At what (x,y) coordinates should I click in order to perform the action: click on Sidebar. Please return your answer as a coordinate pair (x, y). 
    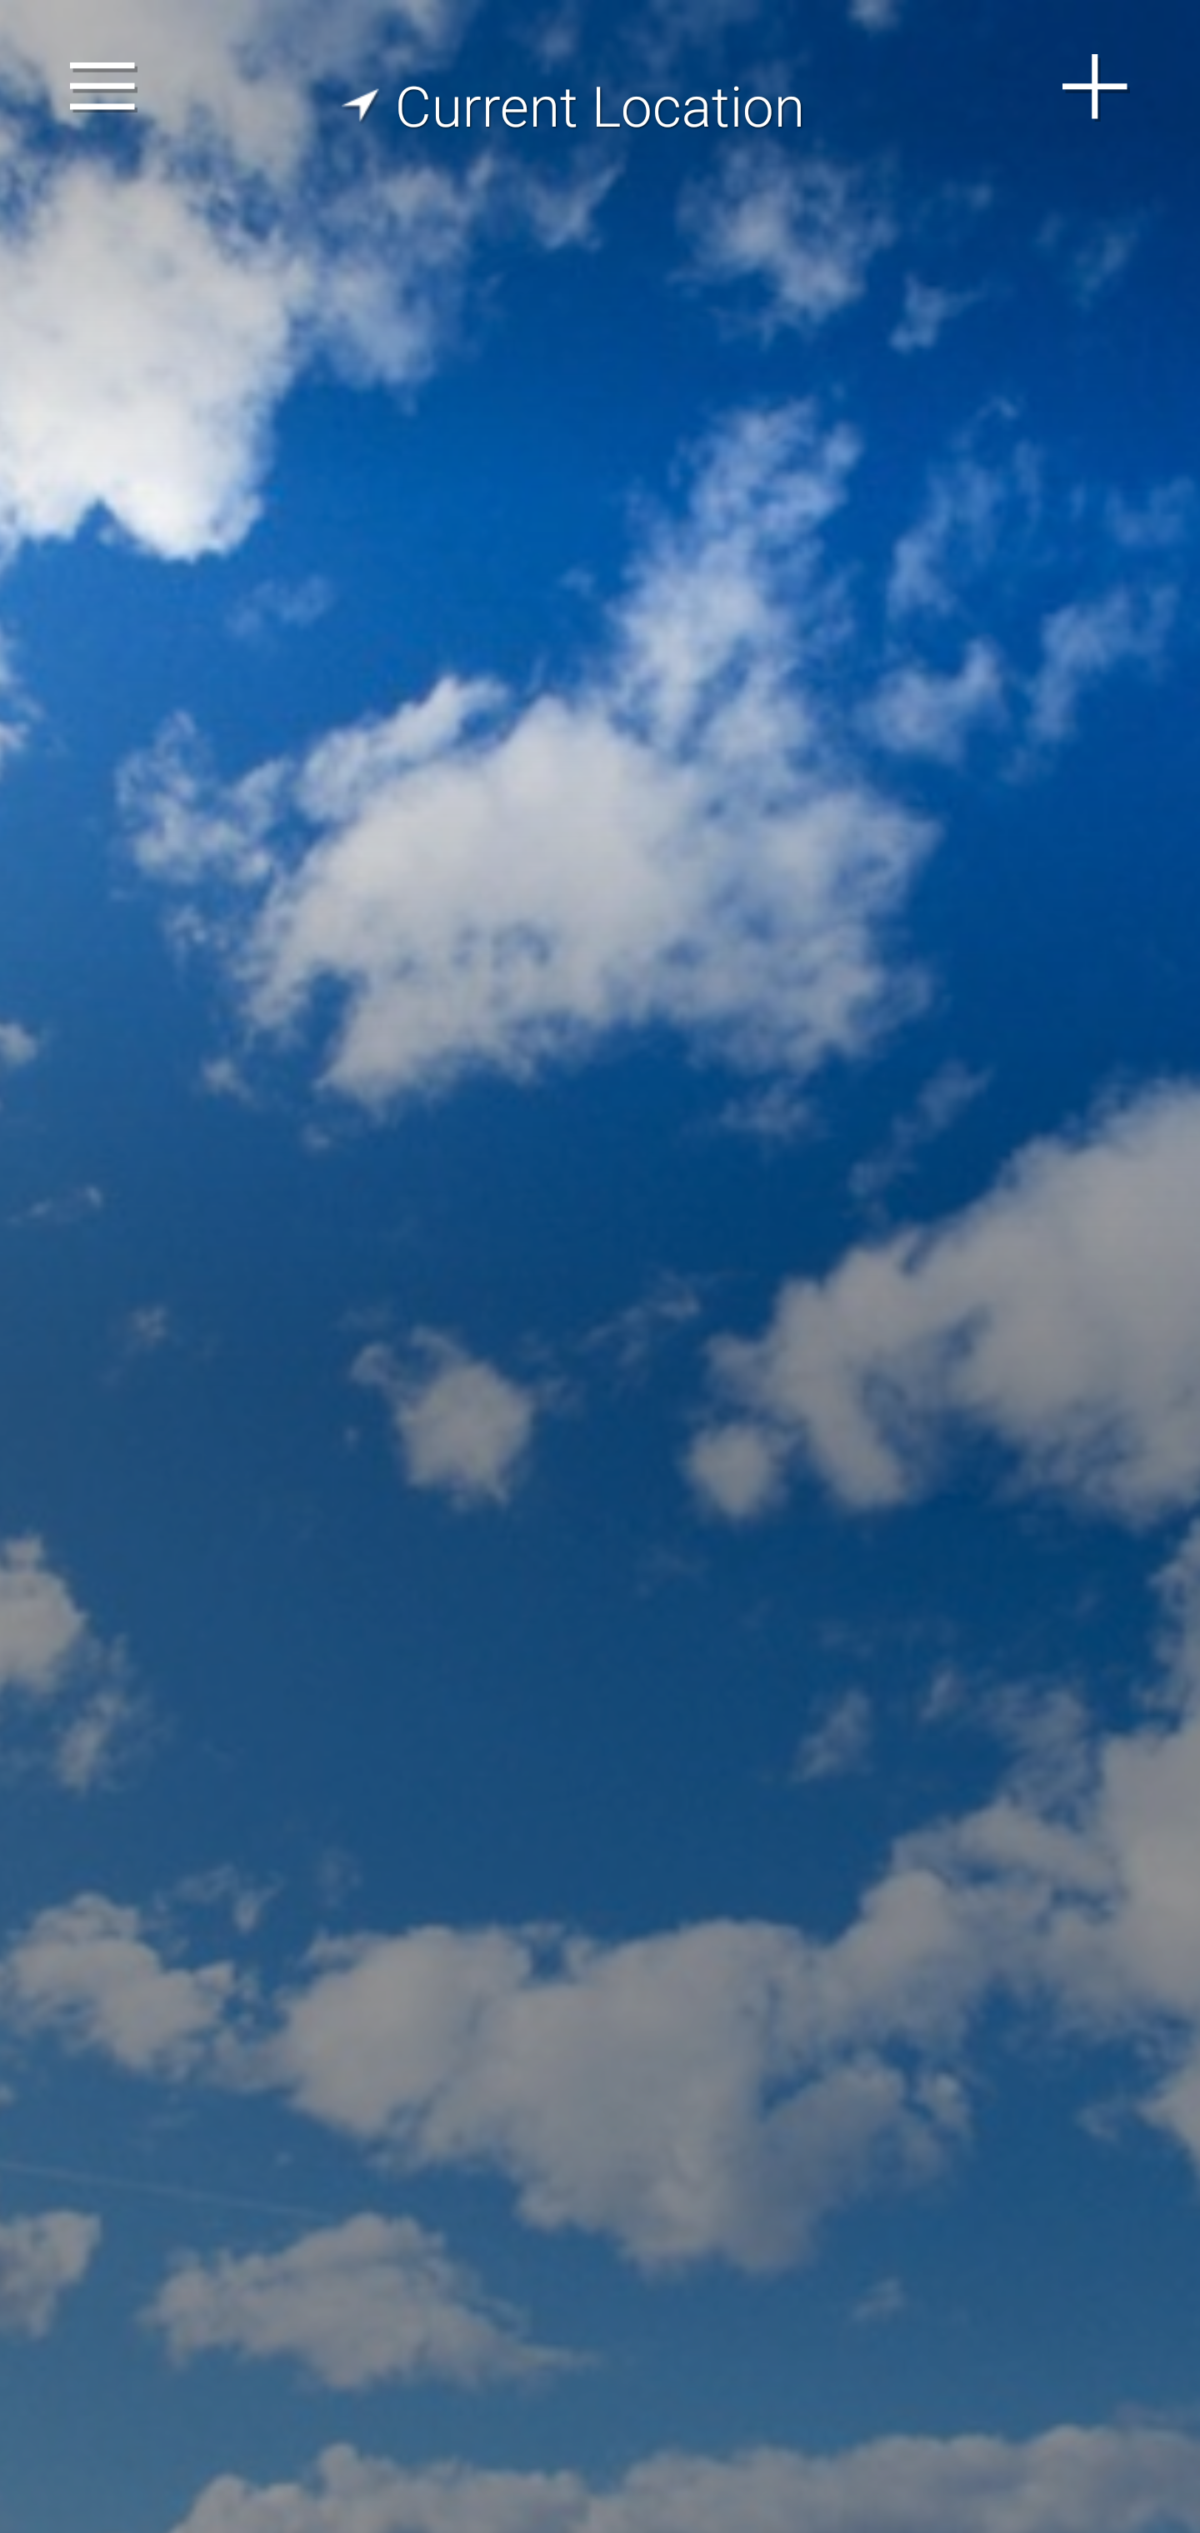
    Looking at the image, I should click on (103, 87).